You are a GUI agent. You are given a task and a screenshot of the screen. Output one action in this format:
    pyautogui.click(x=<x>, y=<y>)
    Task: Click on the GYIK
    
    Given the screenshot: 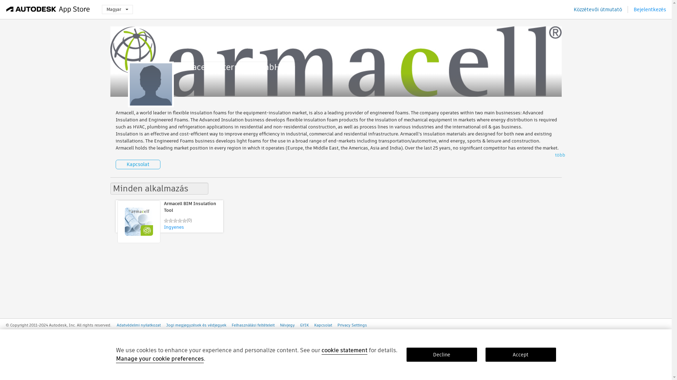 What is the action you would take?
    pyautogui.click(x=304, y=325)
    